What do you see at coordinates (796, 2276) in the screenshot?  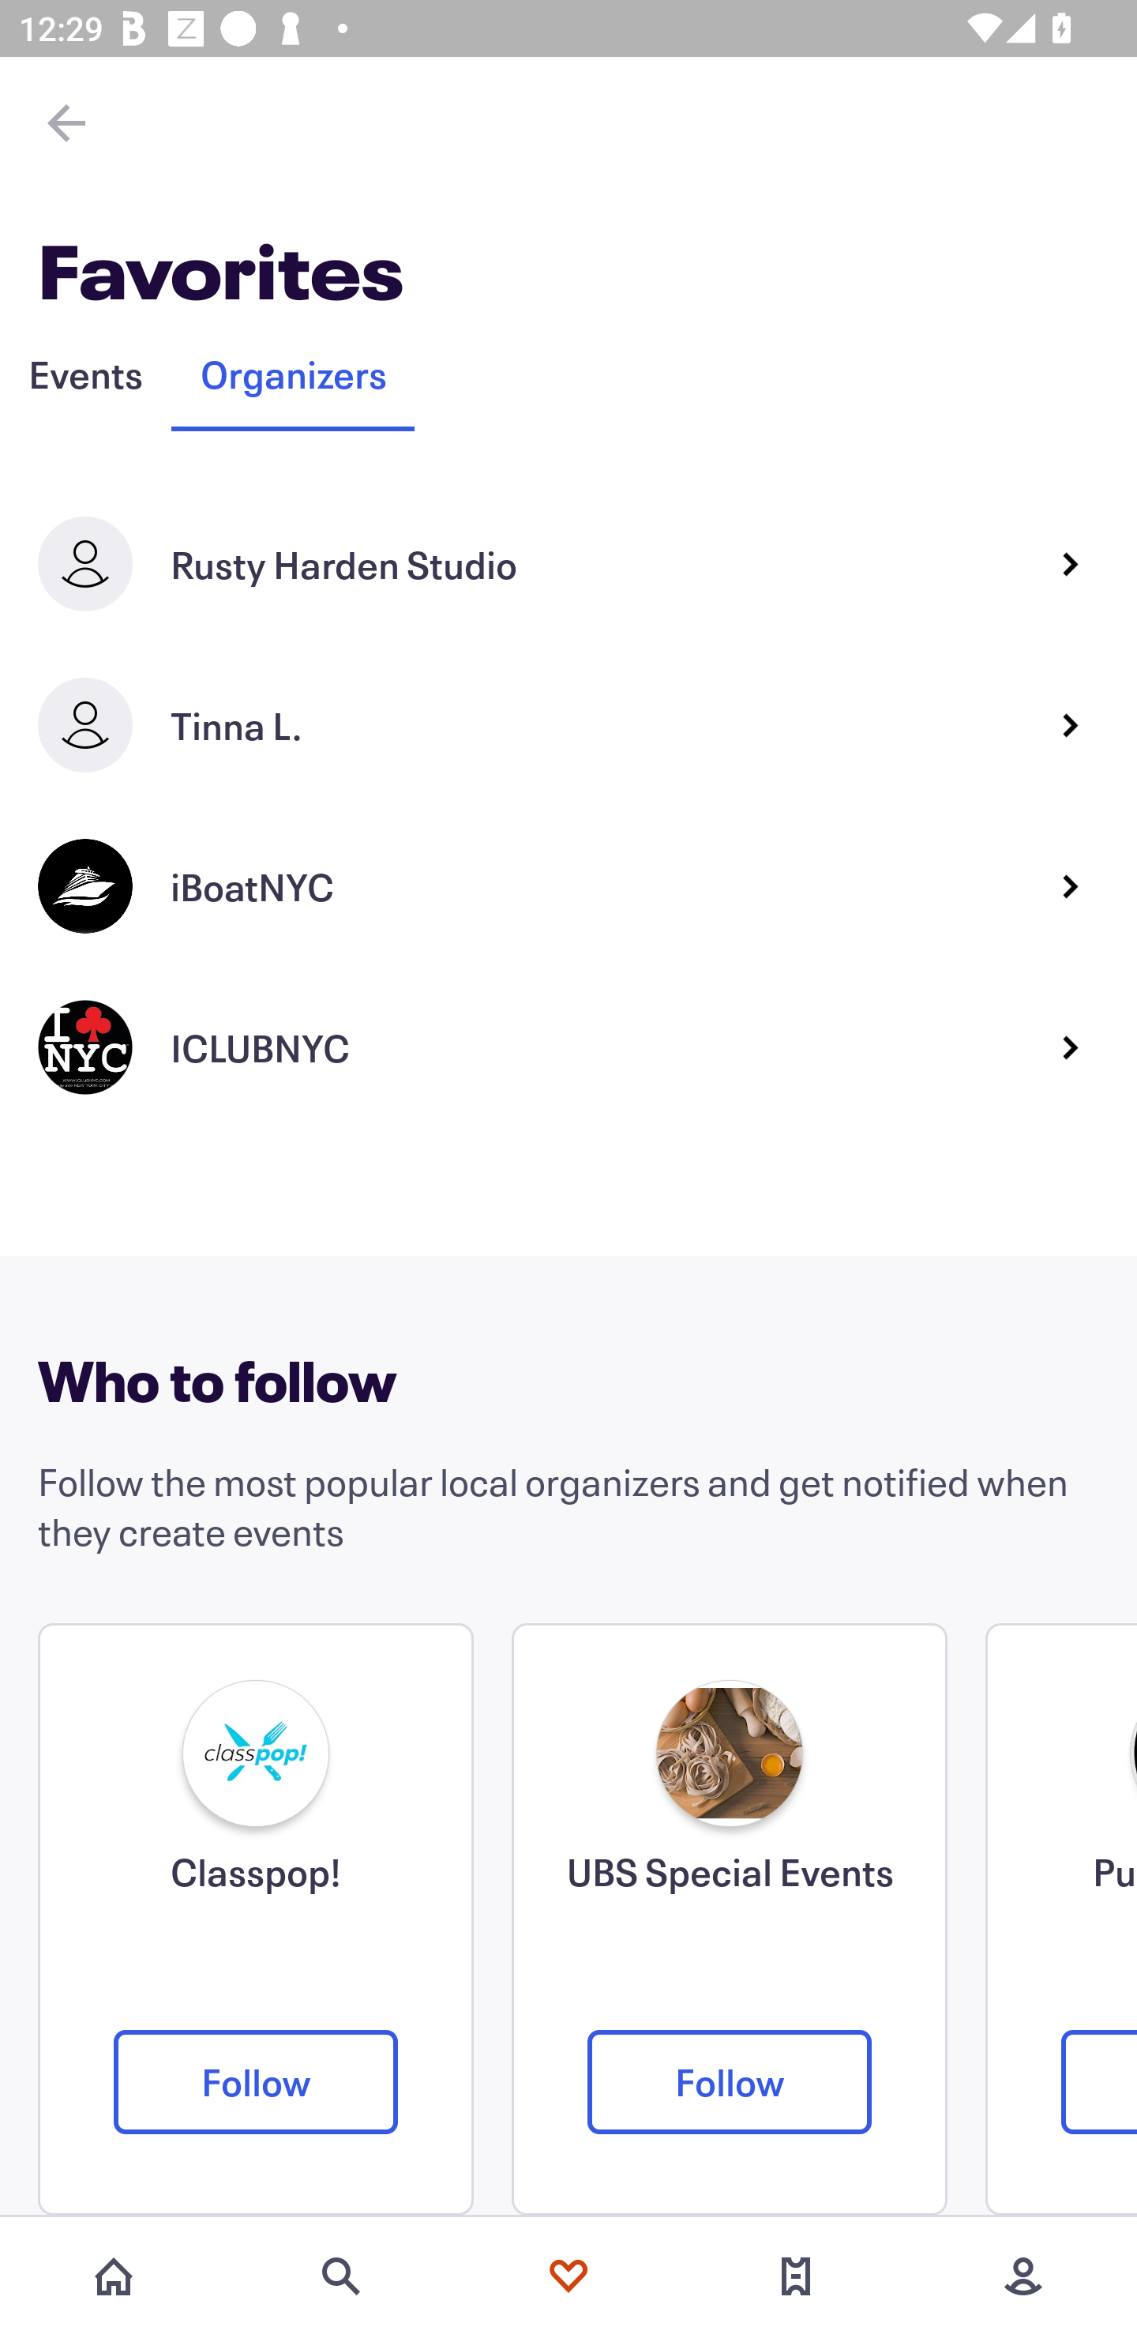 I see `Tickets` at bounding box center [796, 2276].